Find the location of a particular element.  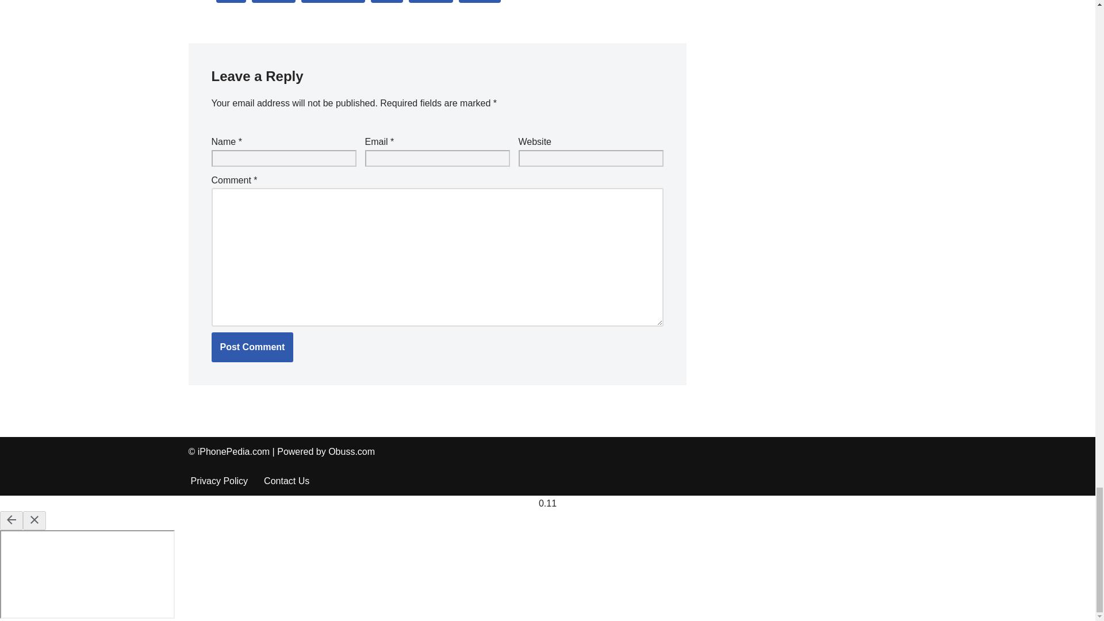

date is located at coordinates (231, 1).